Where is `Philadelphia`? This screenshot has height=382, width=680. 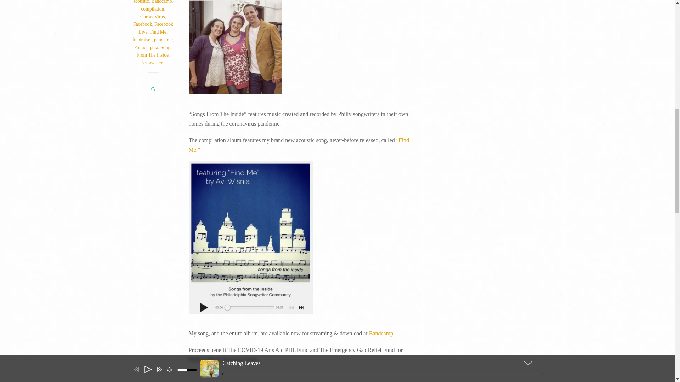
Philadelphia is located at coordinates (146, 47).